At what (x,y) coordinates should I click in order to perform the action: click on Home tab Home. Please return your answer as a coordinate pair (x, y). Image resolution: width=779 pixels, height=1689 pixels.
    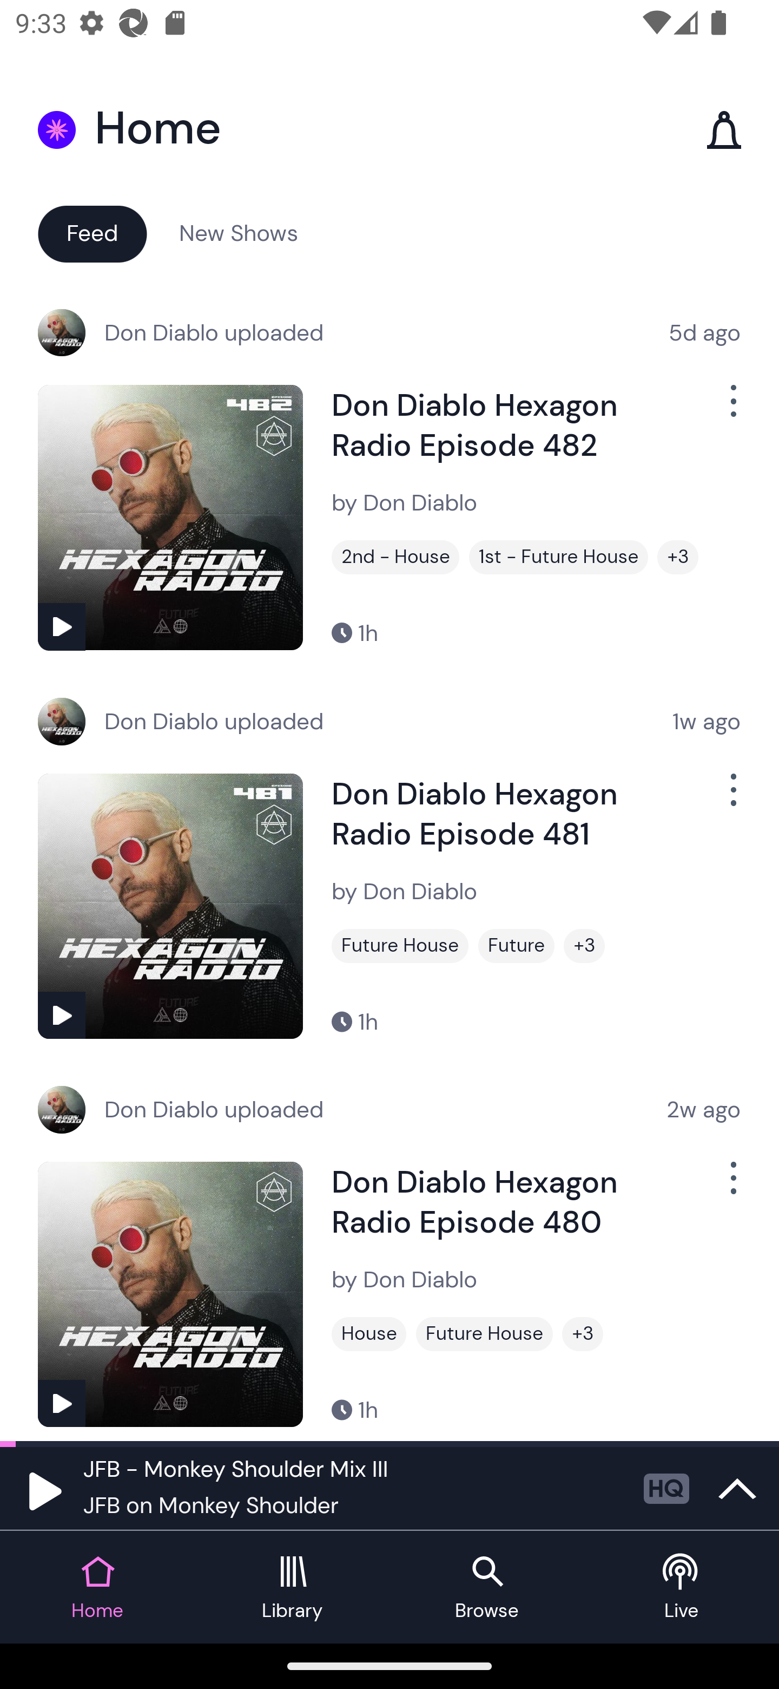
    Looking at the image, I should click on (97, 1587).